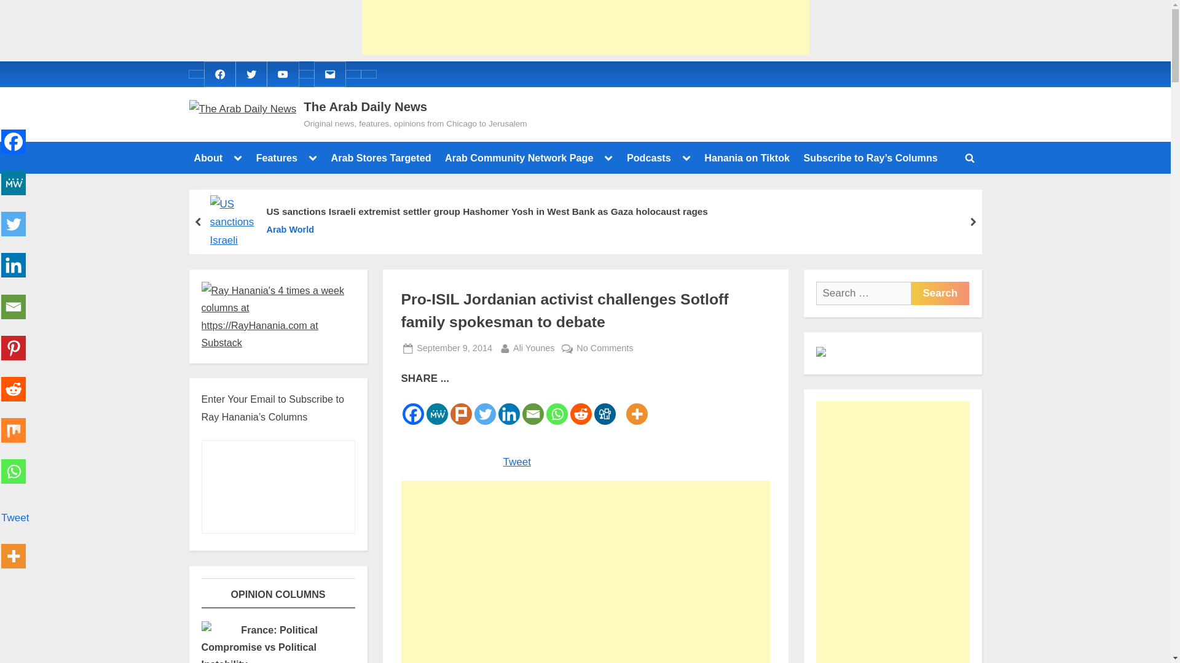 Image resolution: width=1180 pixels, height=663 pixels. I want to click on The Arab Daily News, so click(365, 107).